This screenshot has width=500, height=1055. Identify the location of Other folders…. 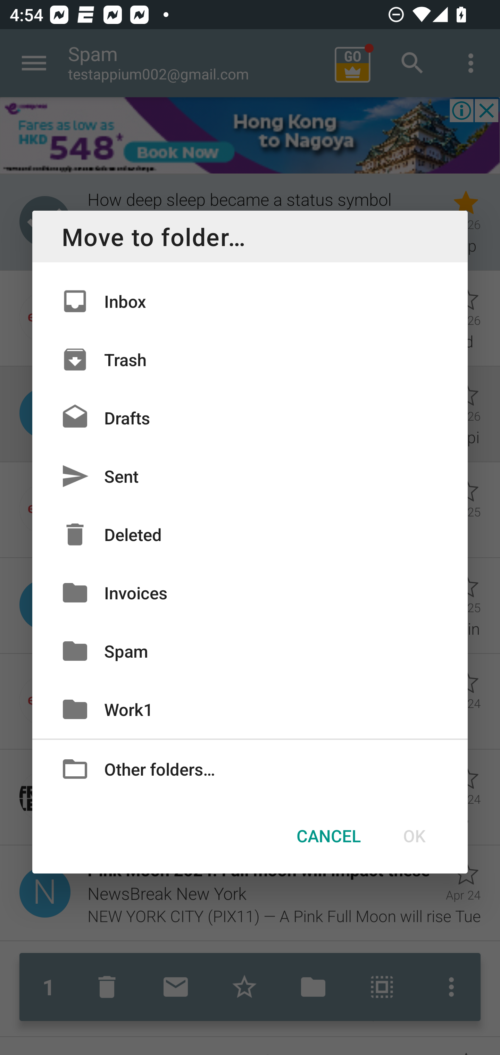
(250, 768).